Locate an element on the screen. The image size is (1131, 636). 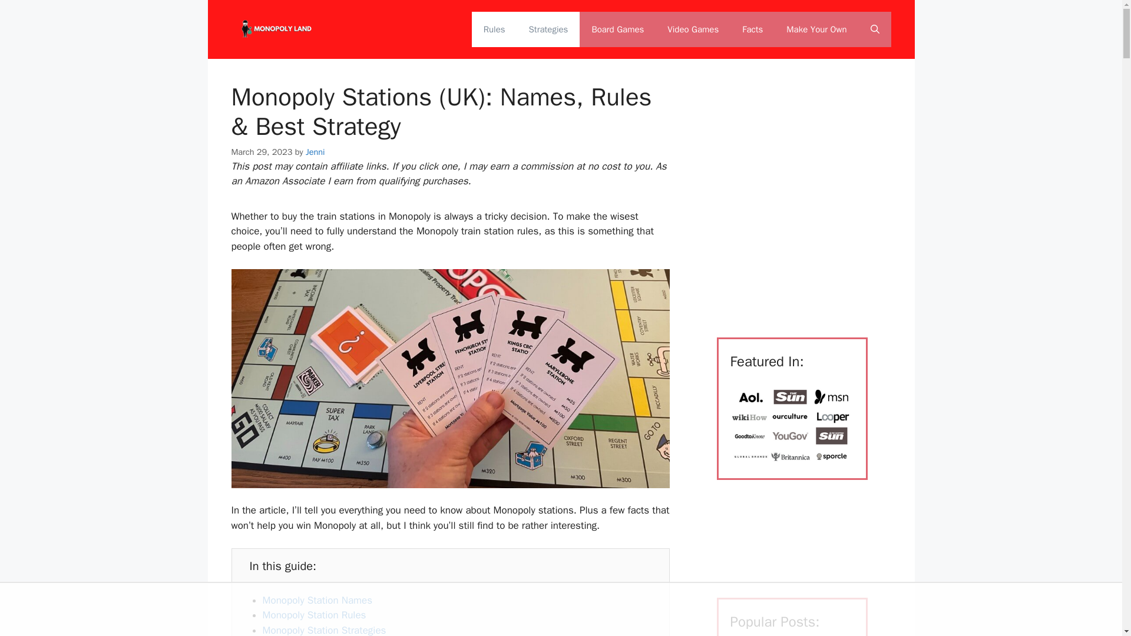
Facts is located at coordinates (753, 29).